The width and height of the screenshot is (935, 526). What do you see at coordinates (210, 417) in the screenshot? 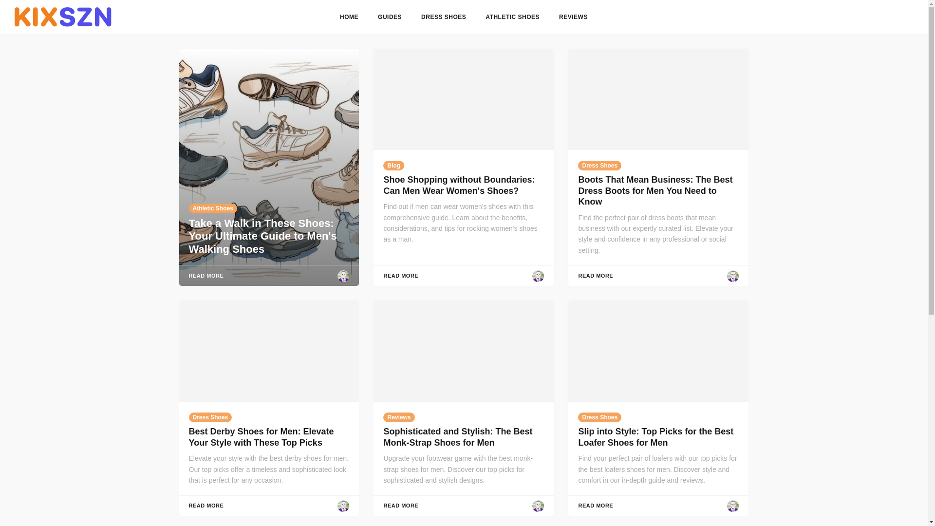
I see `Dress Shoes` at bounding box center [210, 417].